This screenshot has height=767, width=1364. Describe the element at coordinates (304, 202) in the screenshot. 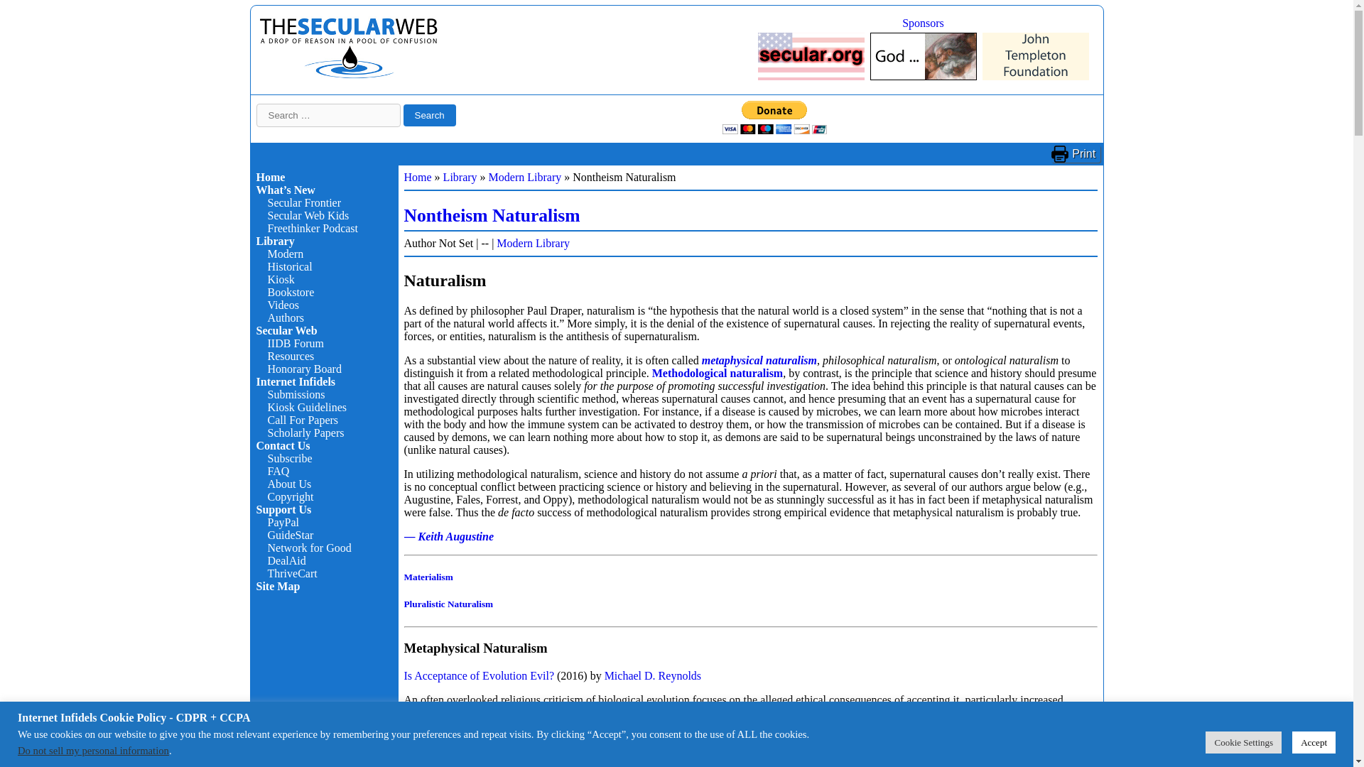

I see `Secular Frontier` at that location.